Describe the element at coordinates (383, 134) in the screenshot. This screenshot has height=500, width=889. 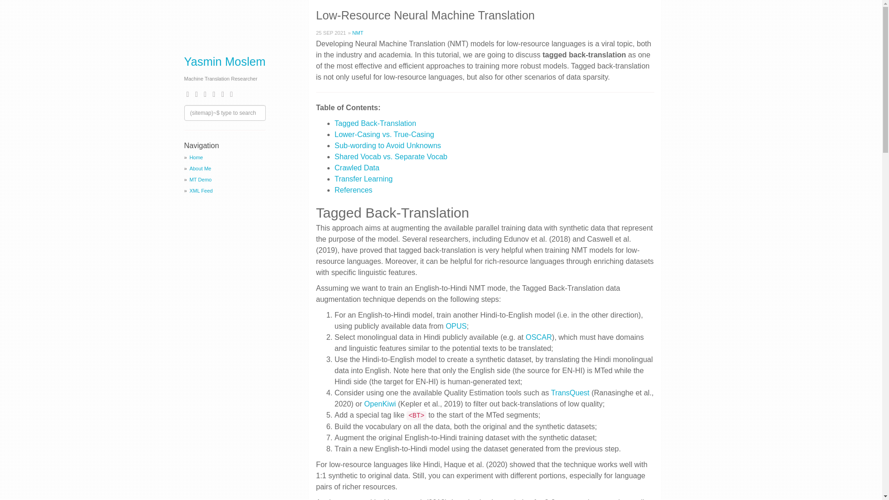
I see `Lower-Casing vs. True-Casing` at that location.